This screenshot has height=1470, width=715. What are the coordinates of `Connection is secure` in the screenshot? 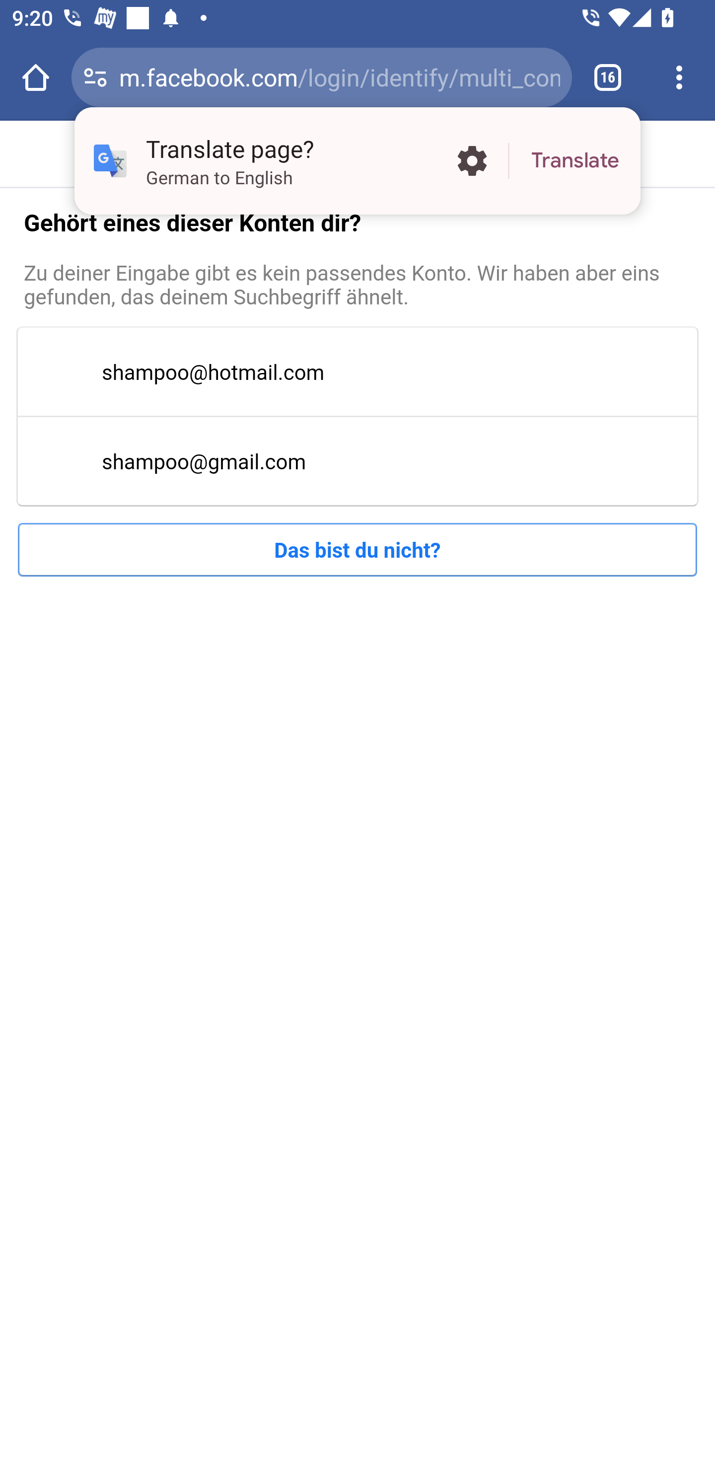 It's located at (95, 77).